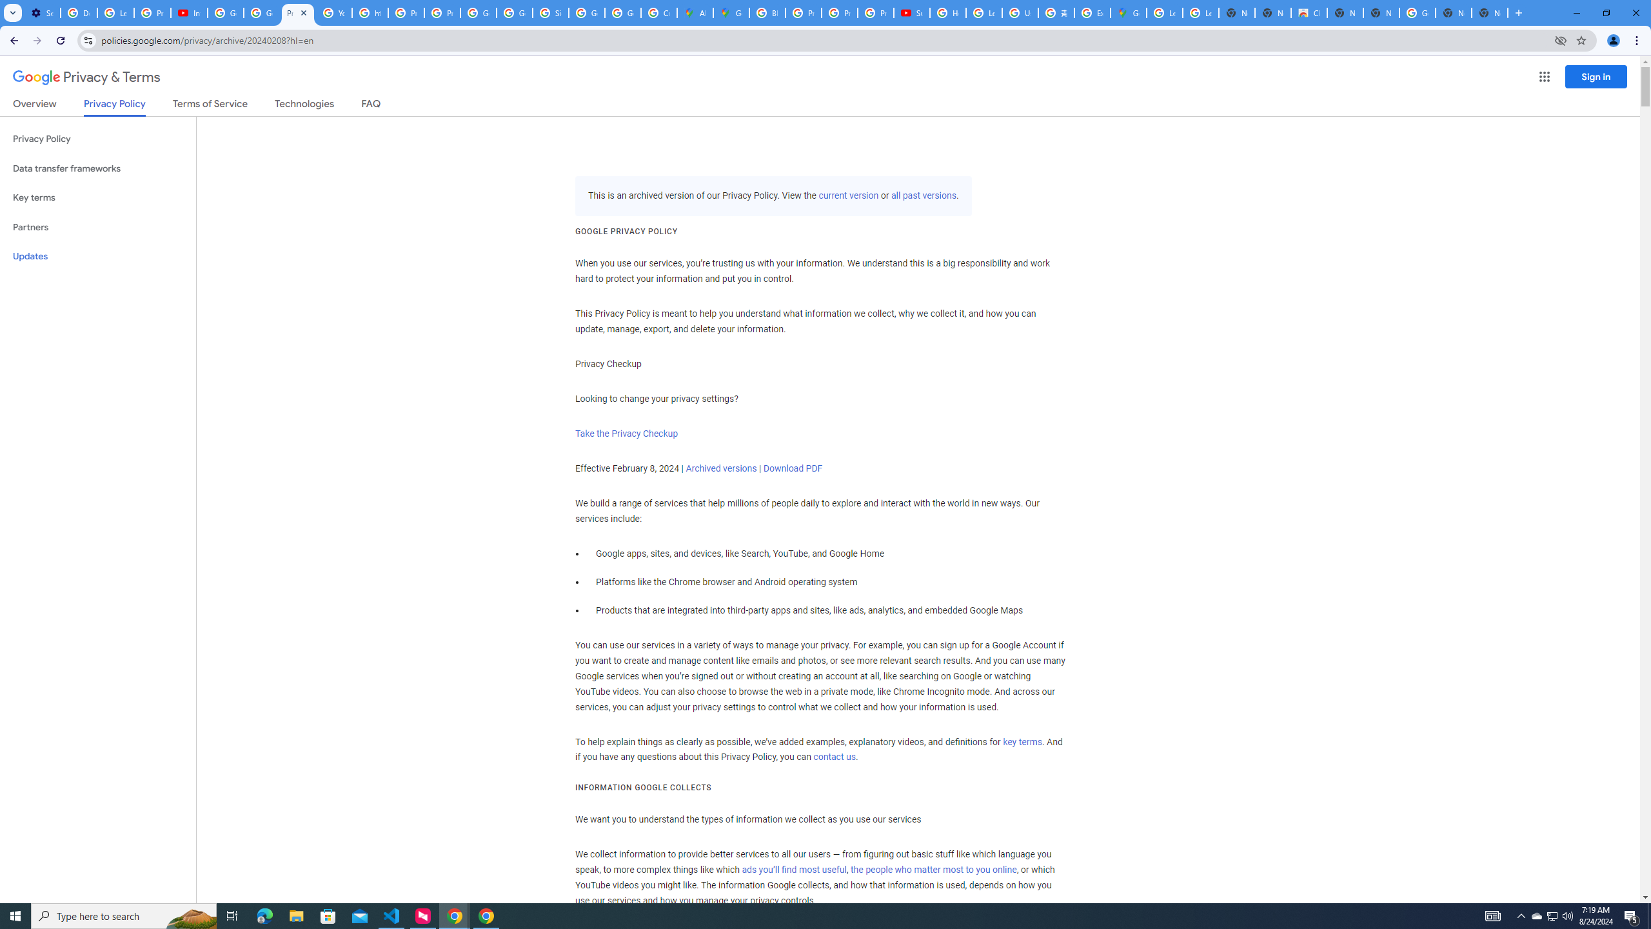 Image resolution: width=1651 pixels, height=929 pixels. I want to click on How Chrome protects your passwords - Google Chrome Help, so click(948, 13).